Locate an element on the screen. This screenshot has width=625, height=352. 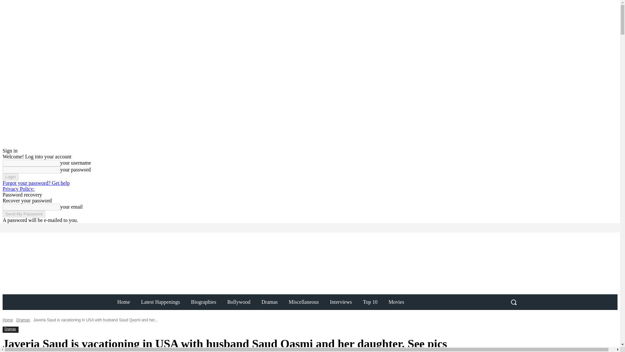
Home is located at coordinates (124, 302).